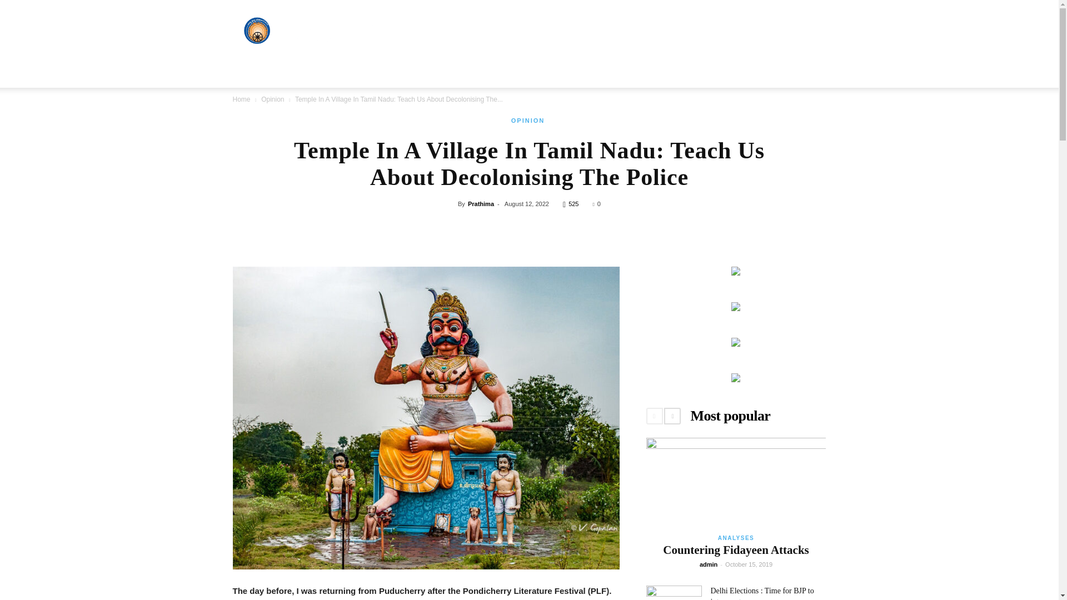  What do you see at coordinates (272, 99) in the screenshot?
I see `Opinion` at bounding box center [272, 99].